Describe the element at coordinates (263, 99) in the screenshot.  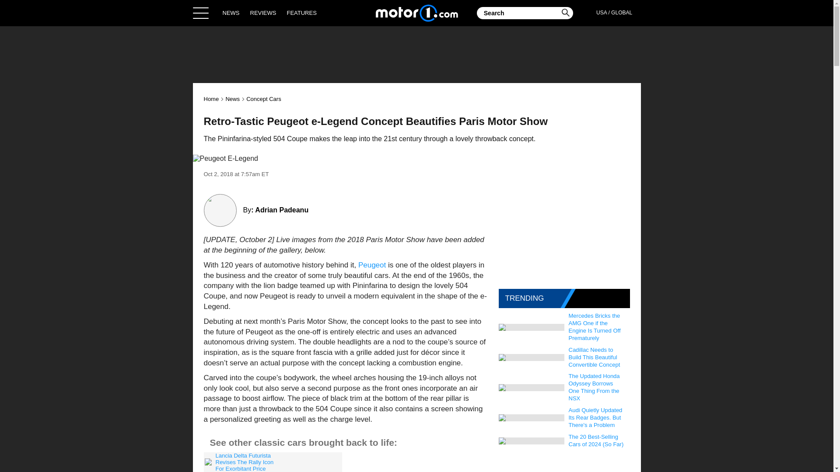
I see `Concept Cars` at that location.